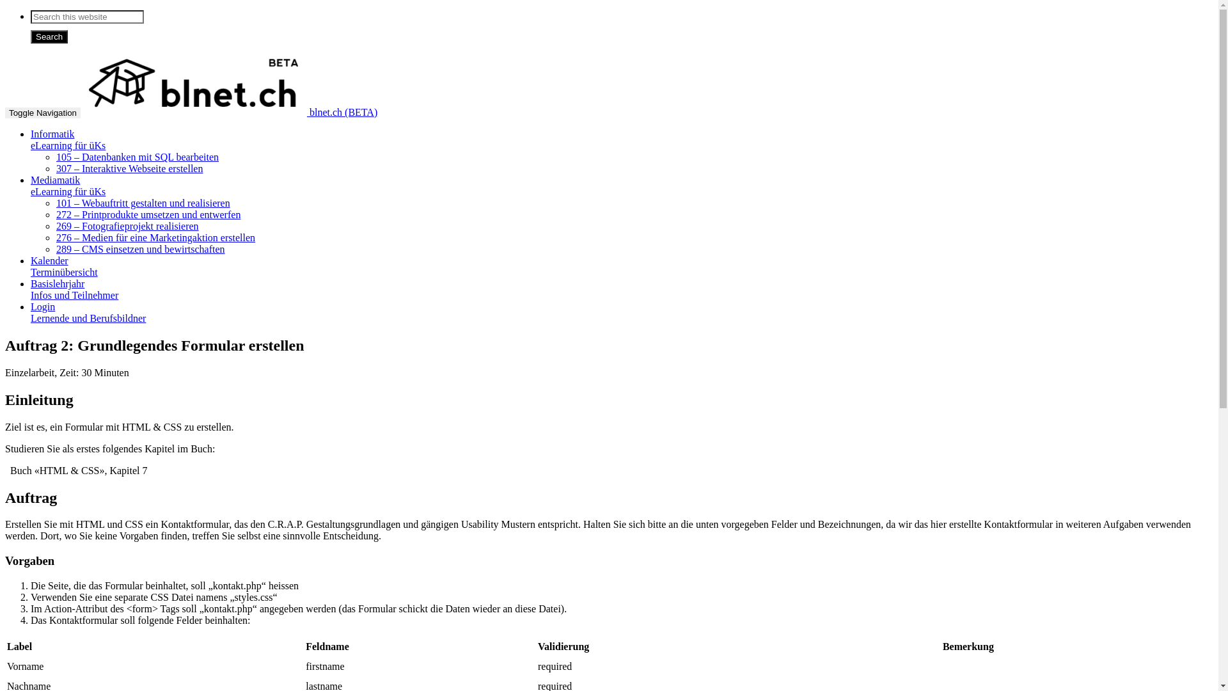 Image resolution: width=1228 pixels, height=691 pixels. What do you see at coordinates (5, 10) in the screenshot?
I see `Skip to content` at bounding box center [5, 10].